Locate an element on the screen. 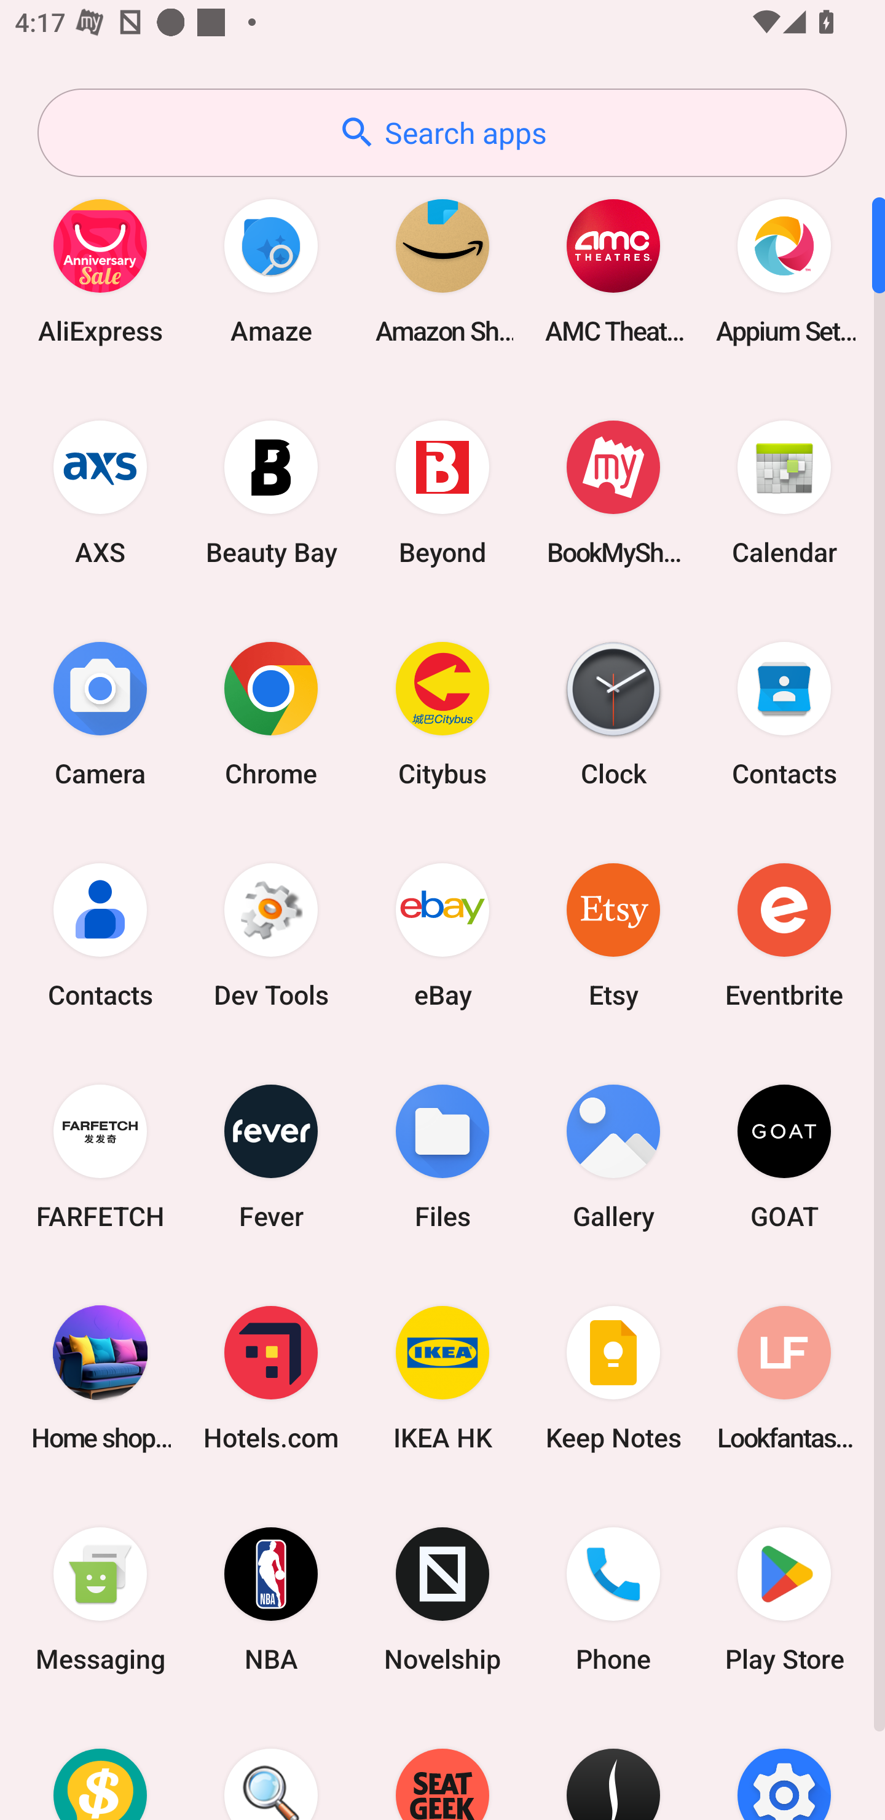 This screenshot has width=885, height=1820. SeatGeek is located at coordinates (442, 1765).